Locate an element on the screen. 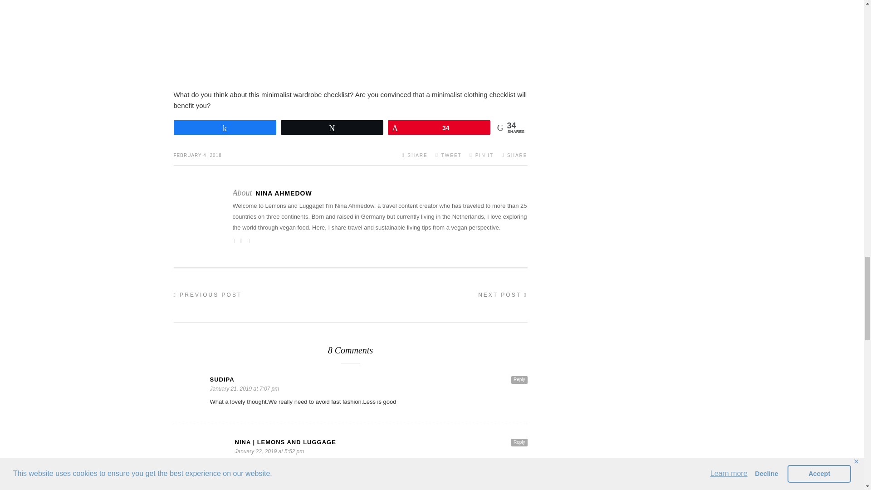 Image resolution: width=871 pixels, height=490 pixels. PIN IT is located at coordinates (481, 154).